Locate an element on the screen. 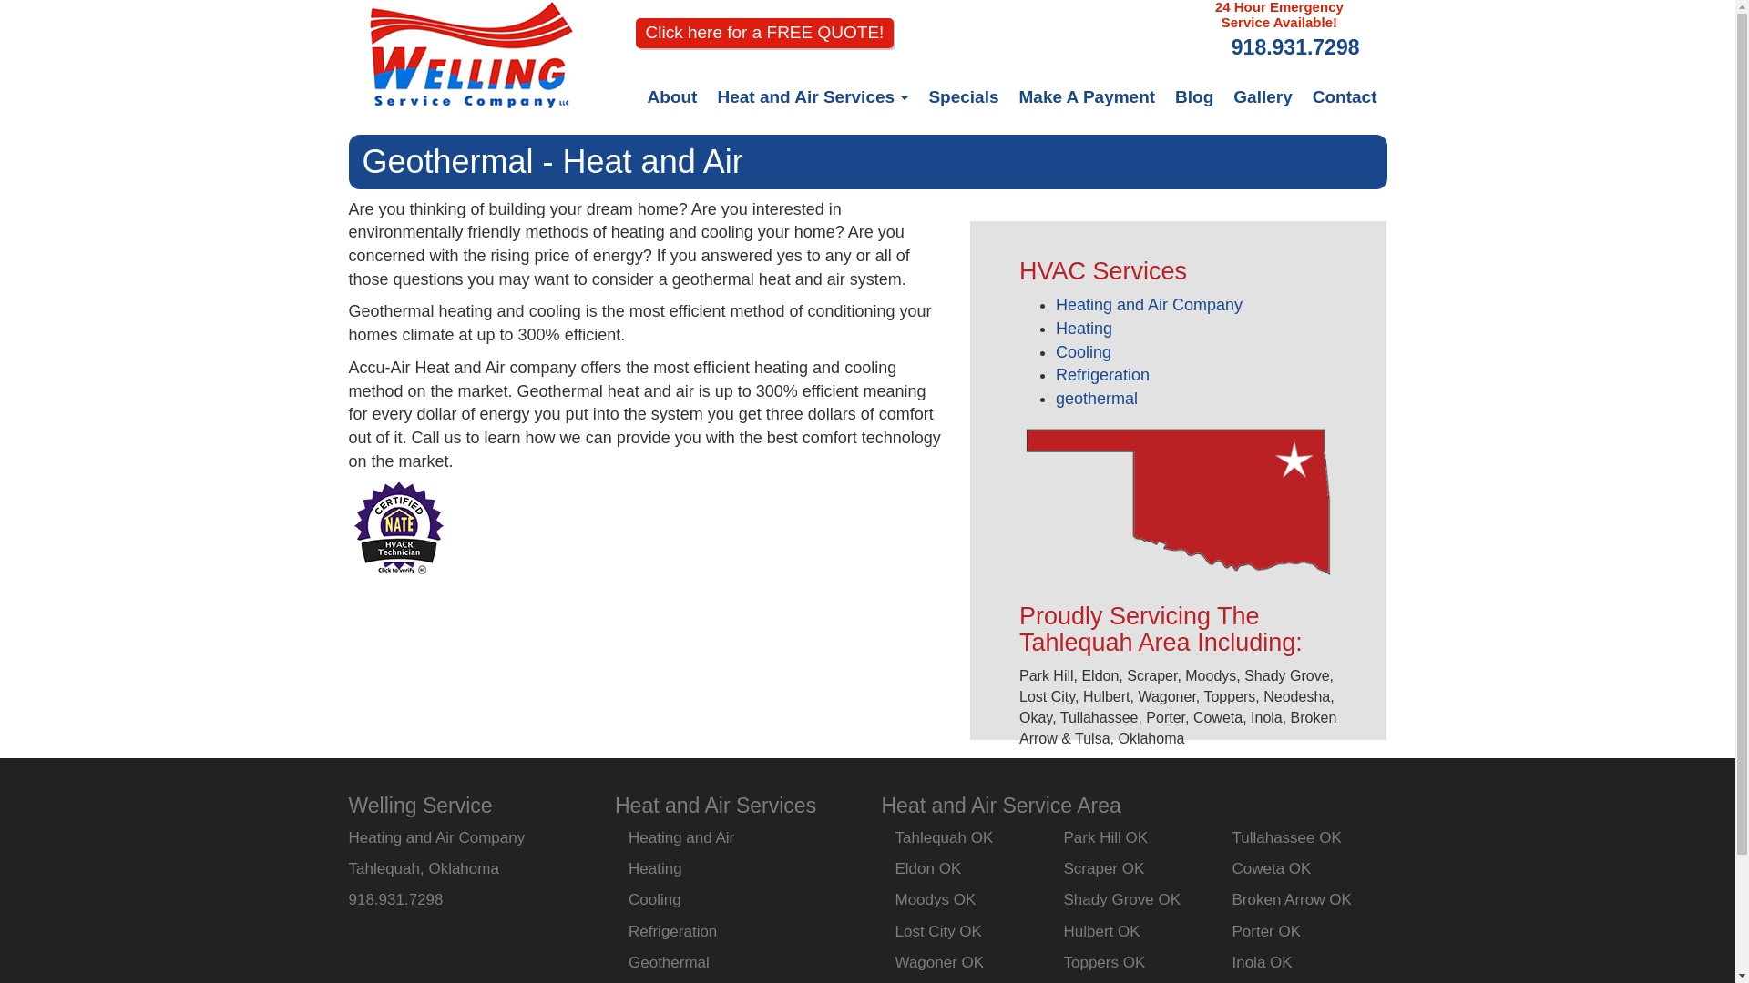 The height and width of the screenshot is (983, 1749). Cooling is located at coordinates (654, 899).